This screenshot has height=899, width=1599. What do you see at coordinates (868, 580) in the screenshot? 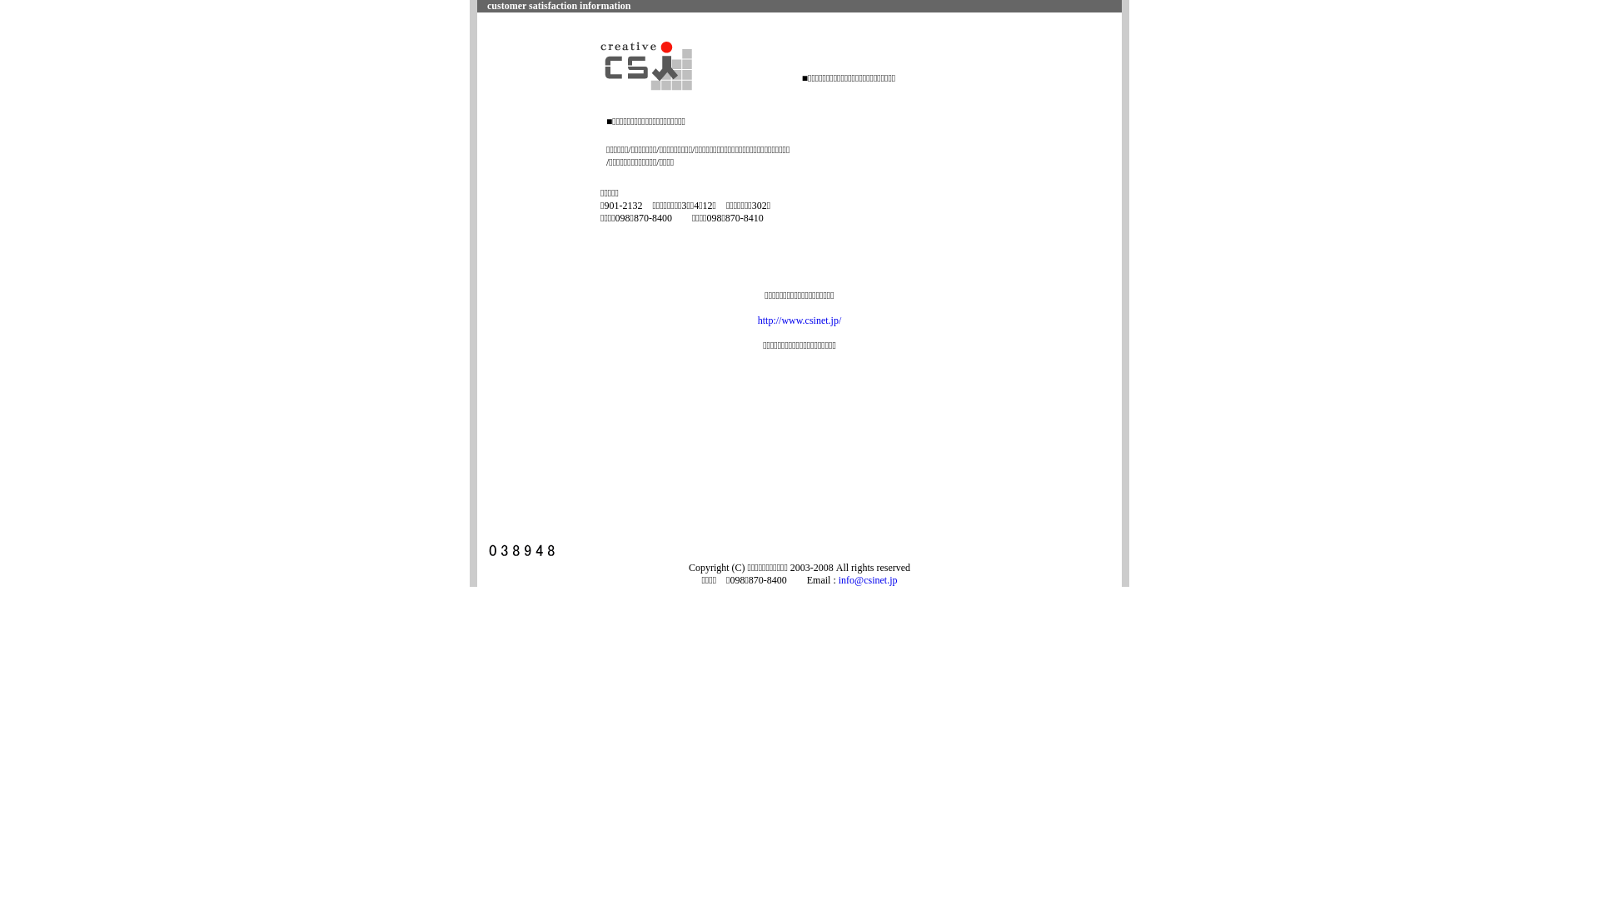
I see `info@csinet.jp` at bounding box center [868, 580].